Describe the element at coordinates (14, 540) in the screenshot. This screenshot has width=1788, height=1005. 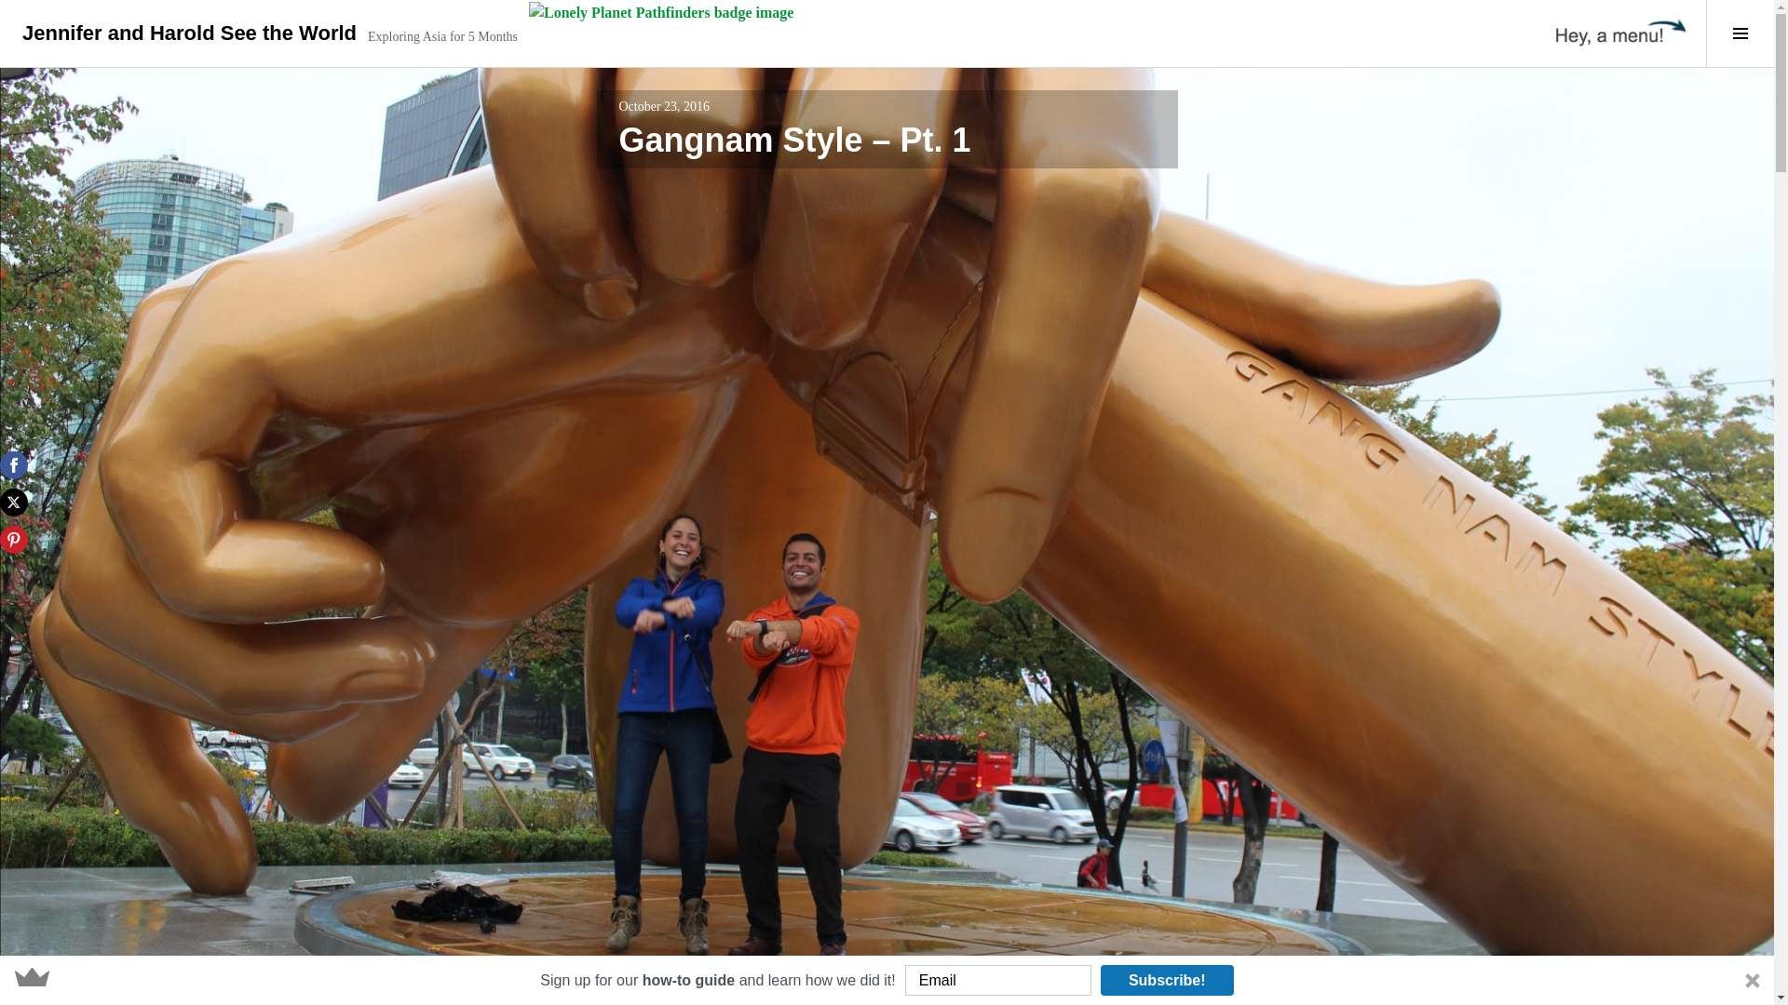
I see `Pinterest` at that location.